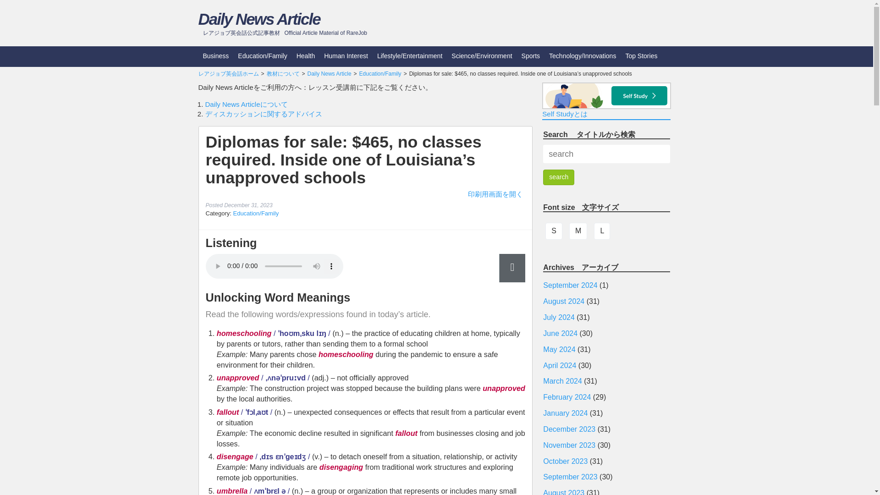  I want to click on July 2024, so click(558, 317).